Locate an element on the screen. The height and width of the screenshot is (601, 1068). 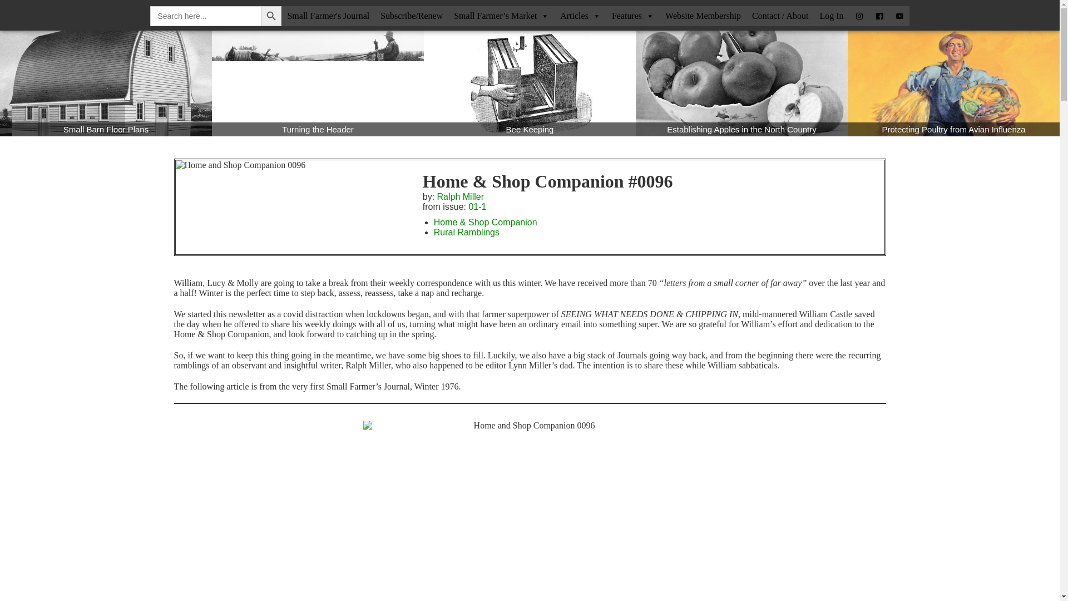
Search Button is located at coordinates (271, 16).